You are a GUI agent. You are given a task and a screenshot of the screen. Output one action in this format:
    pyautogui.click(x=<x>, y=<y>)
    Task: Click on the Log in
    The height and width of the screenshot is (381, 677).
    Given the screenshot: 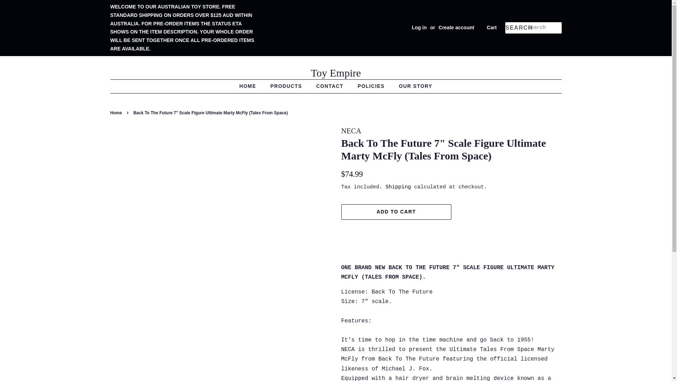 What is the action you would take?
    pyautogui.click(x=419, y=28)
    